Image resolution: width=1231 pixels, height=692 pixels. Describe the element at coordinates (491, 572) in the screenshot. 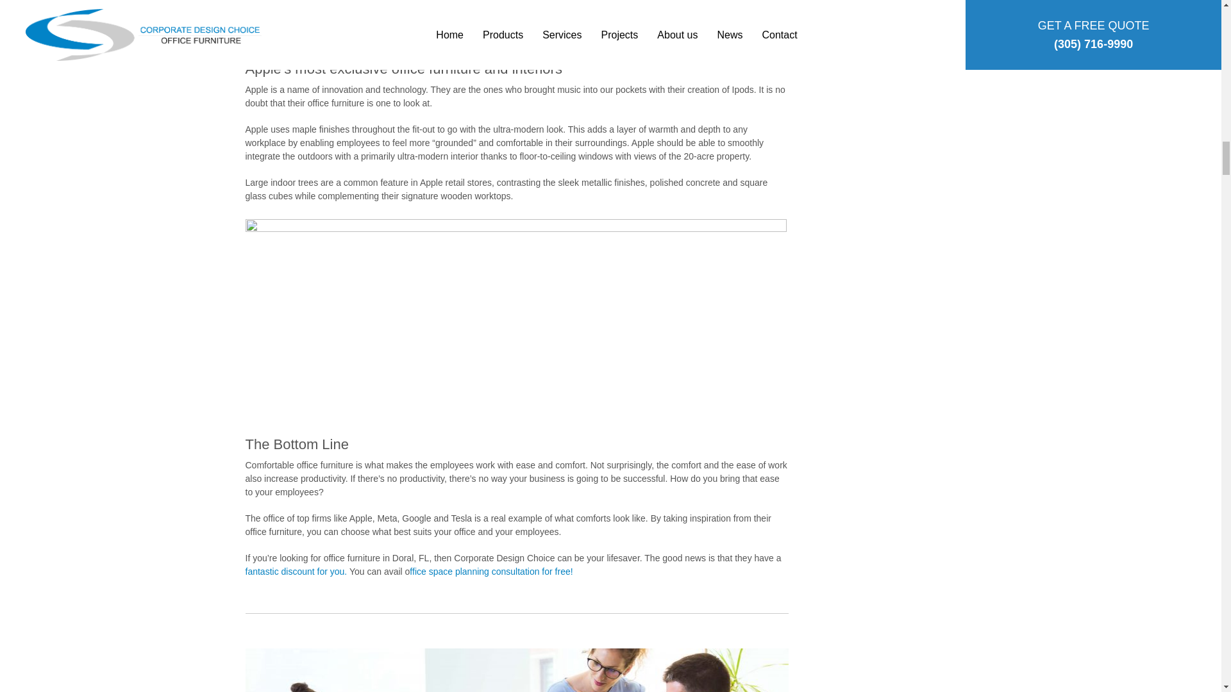

I see `ffice space planning consultation for free!` at that location.